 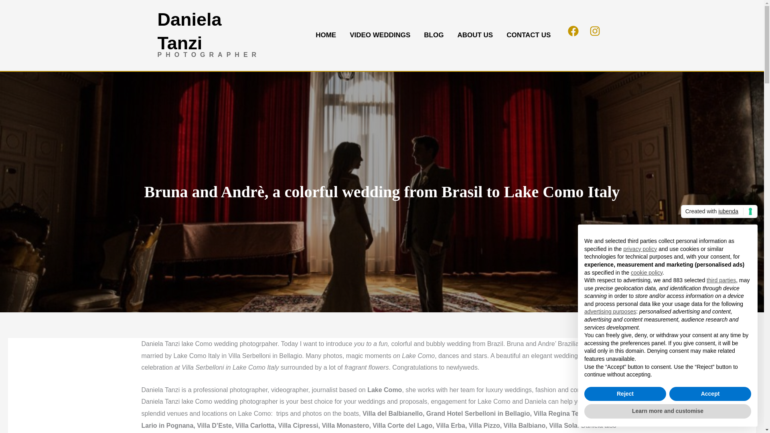 I want to click on Instagram, so click(x=595, y=35).